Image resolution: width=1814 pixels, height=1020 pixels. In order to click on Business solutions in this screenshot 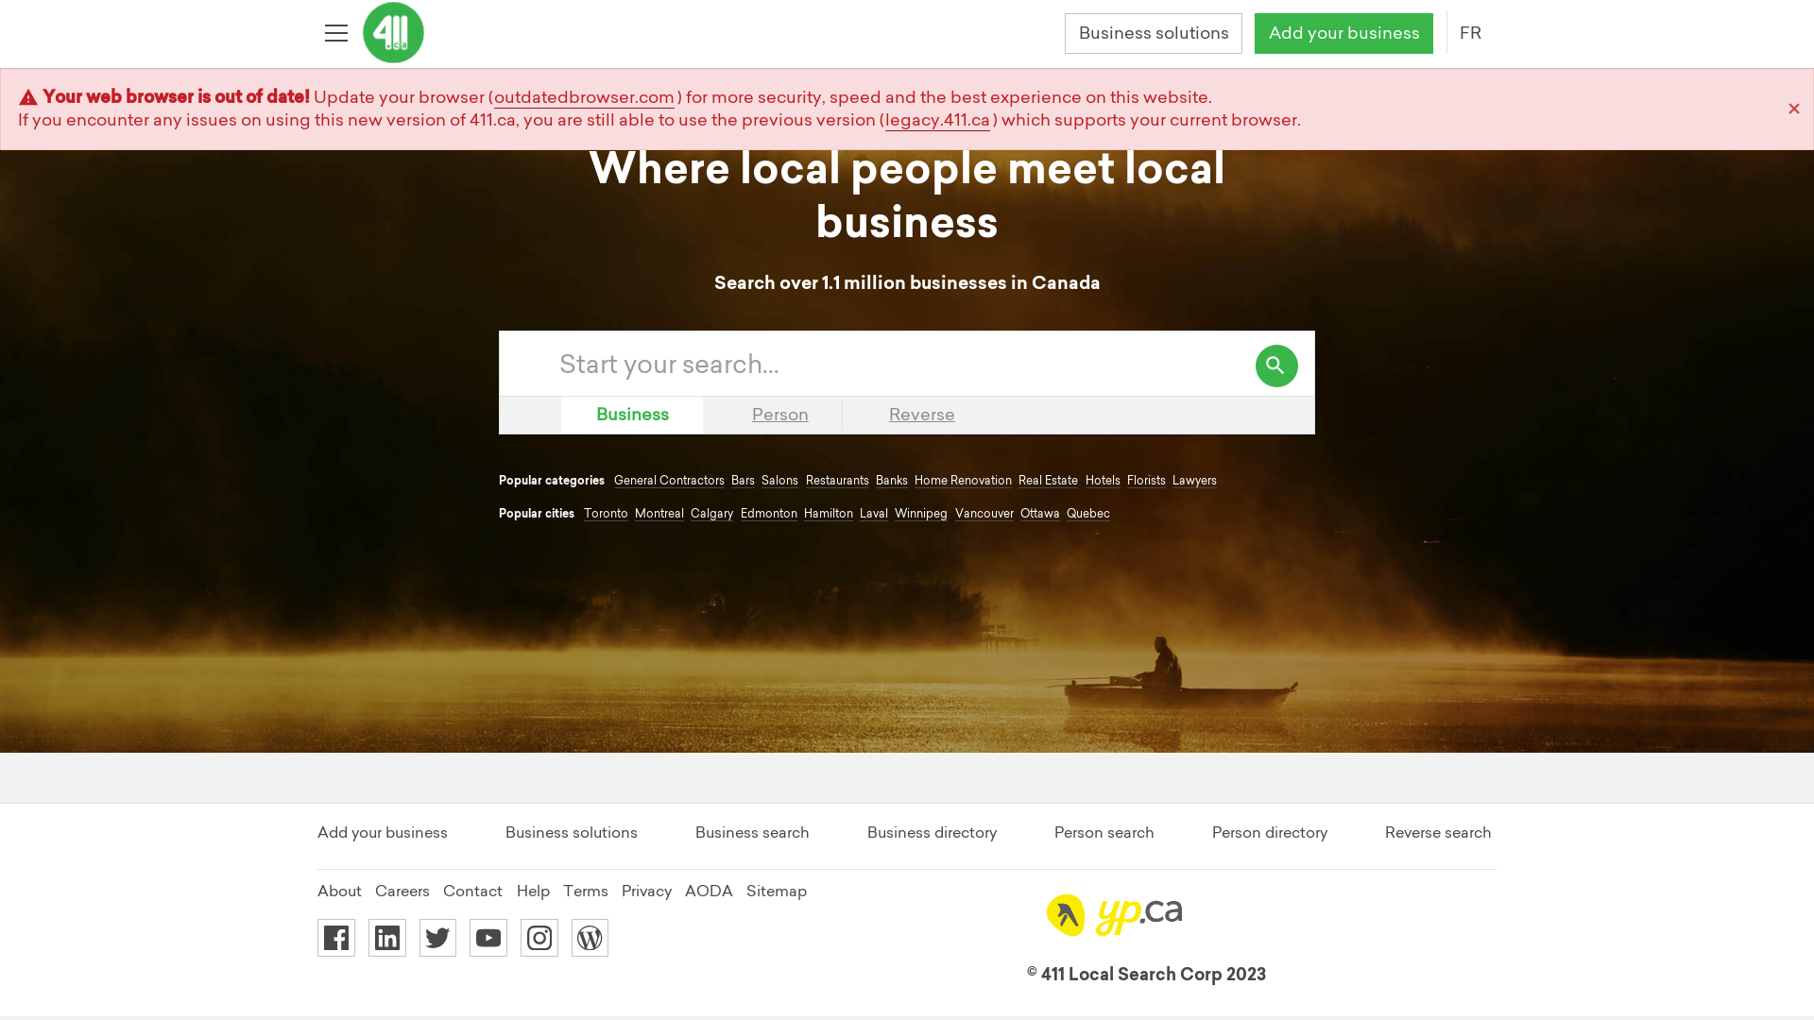, I will do `click(1154, 34)`.